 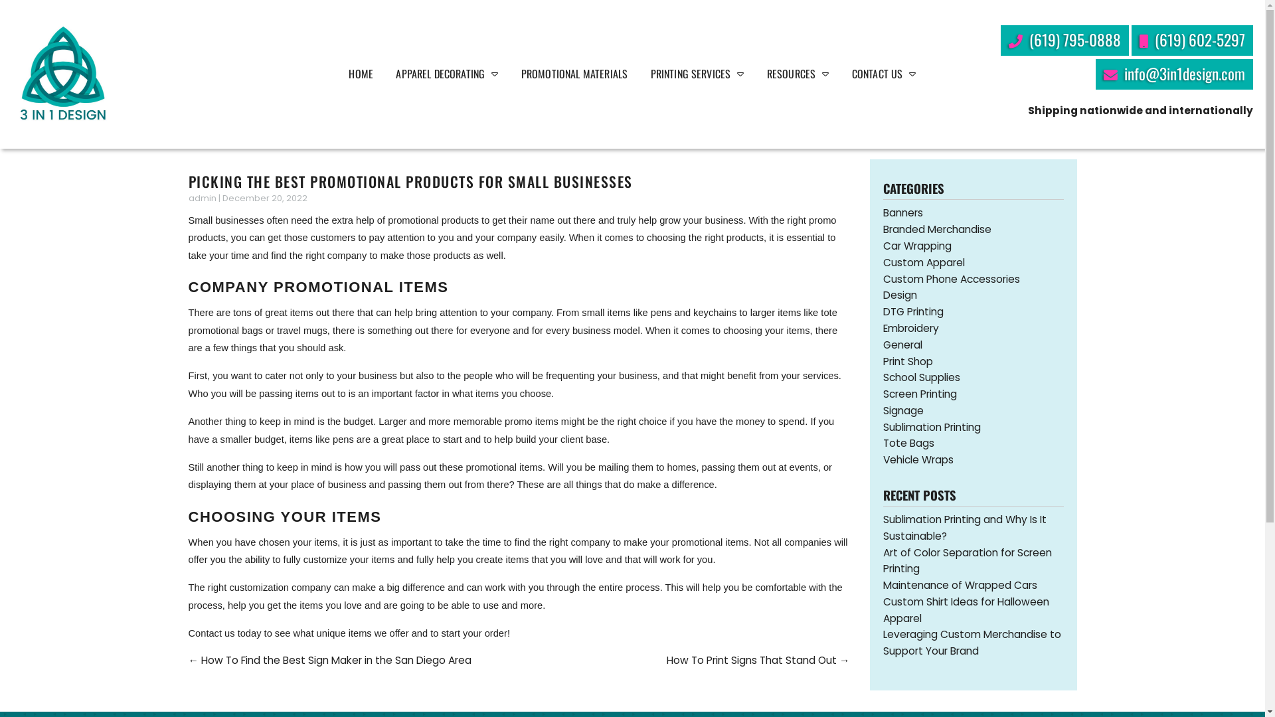 What do you see at coordinates (920, 394) in the screenshot?
I see `Screen Printing` at bounding box center [920, 394].